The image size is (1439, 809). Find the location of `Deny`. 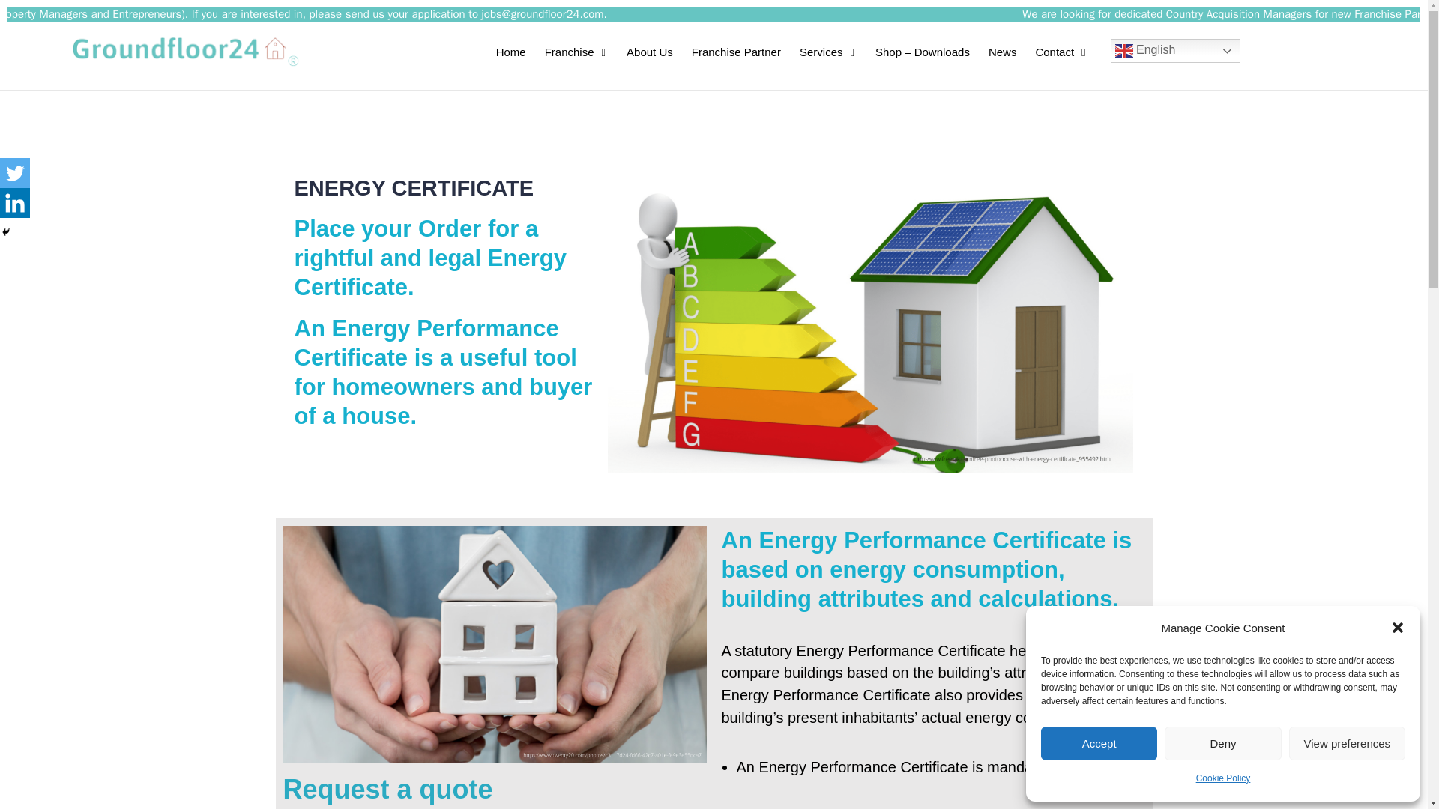

Deny is located at coordinates (1222, 743).